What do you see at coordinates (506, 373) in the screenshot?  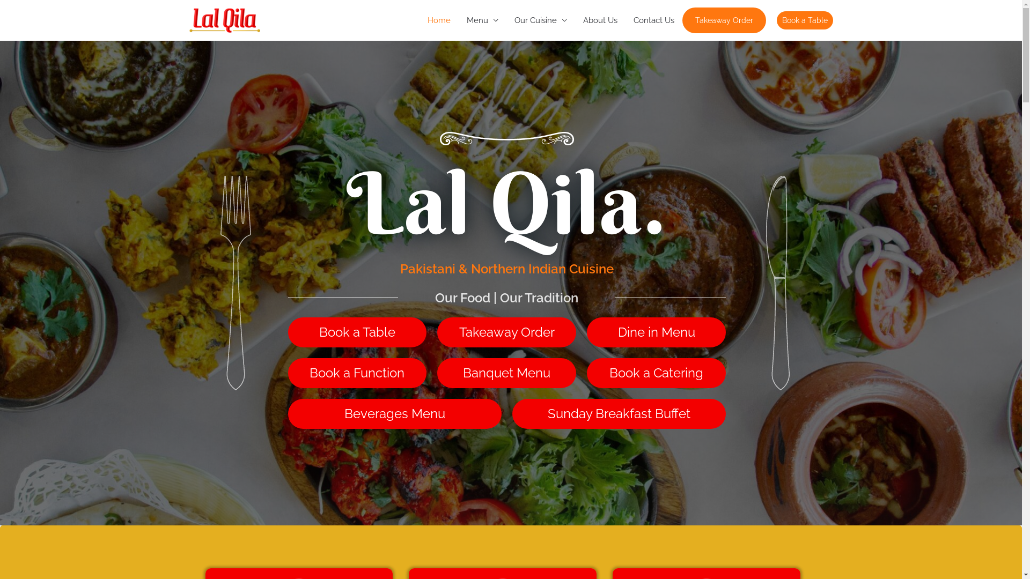 I see `Banquet Menu` at bounding box center [506, 373].